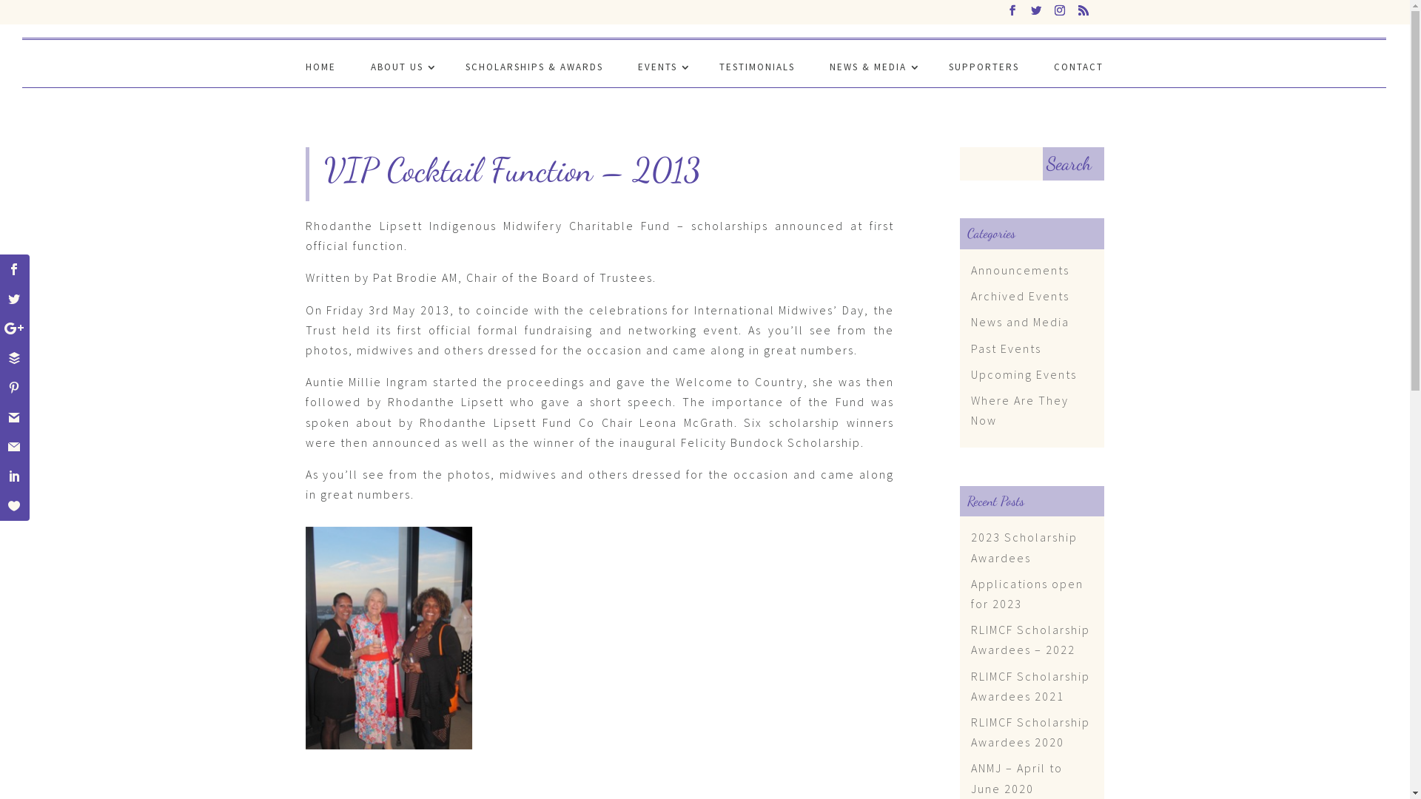 The height and width of the screenshot is (799, 1421). Describe the element at coordinates (534, 74) in the screenshot. I see `SCHOLARSHIPS & AWARDS` at that location.